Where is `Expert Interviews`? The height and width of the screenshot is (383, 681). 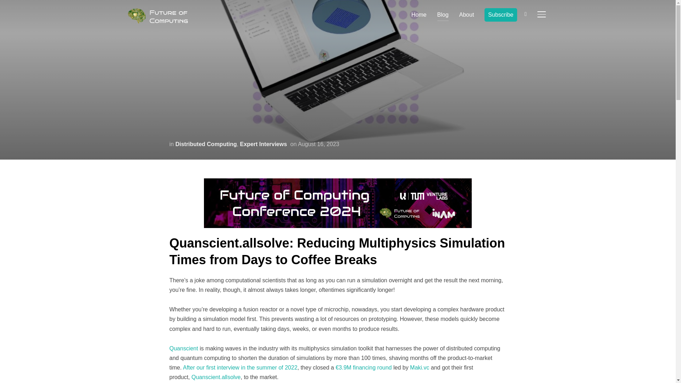 Expert Interviews is located at coordinates (264, 144).